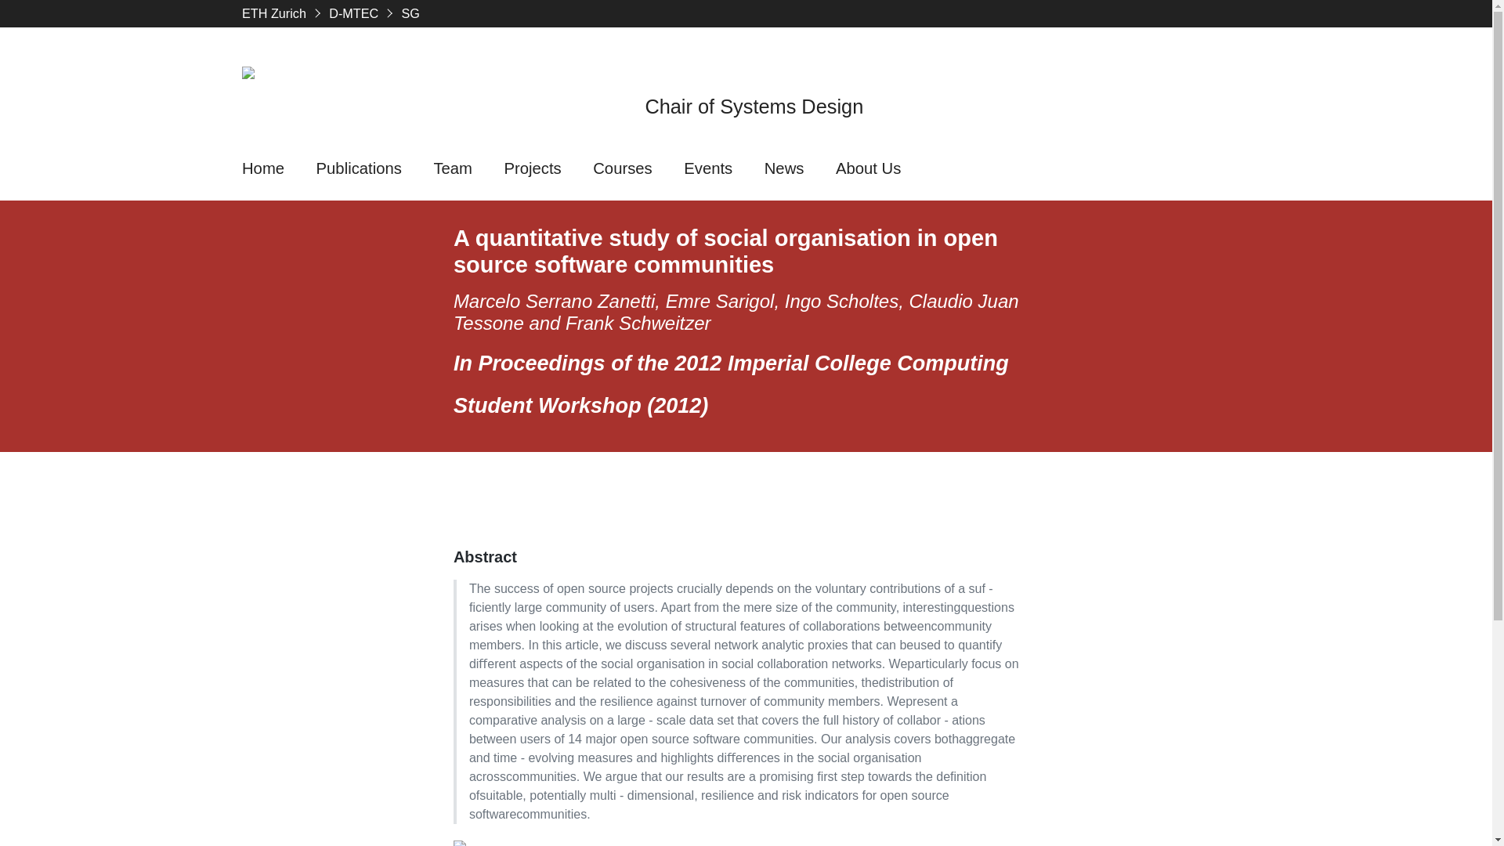 The height and width of the screenshot is (846, 1504). What do you see at coordinates (533, 169) in the screenshot?
I see `Projects` at bounding box center [533, 169].